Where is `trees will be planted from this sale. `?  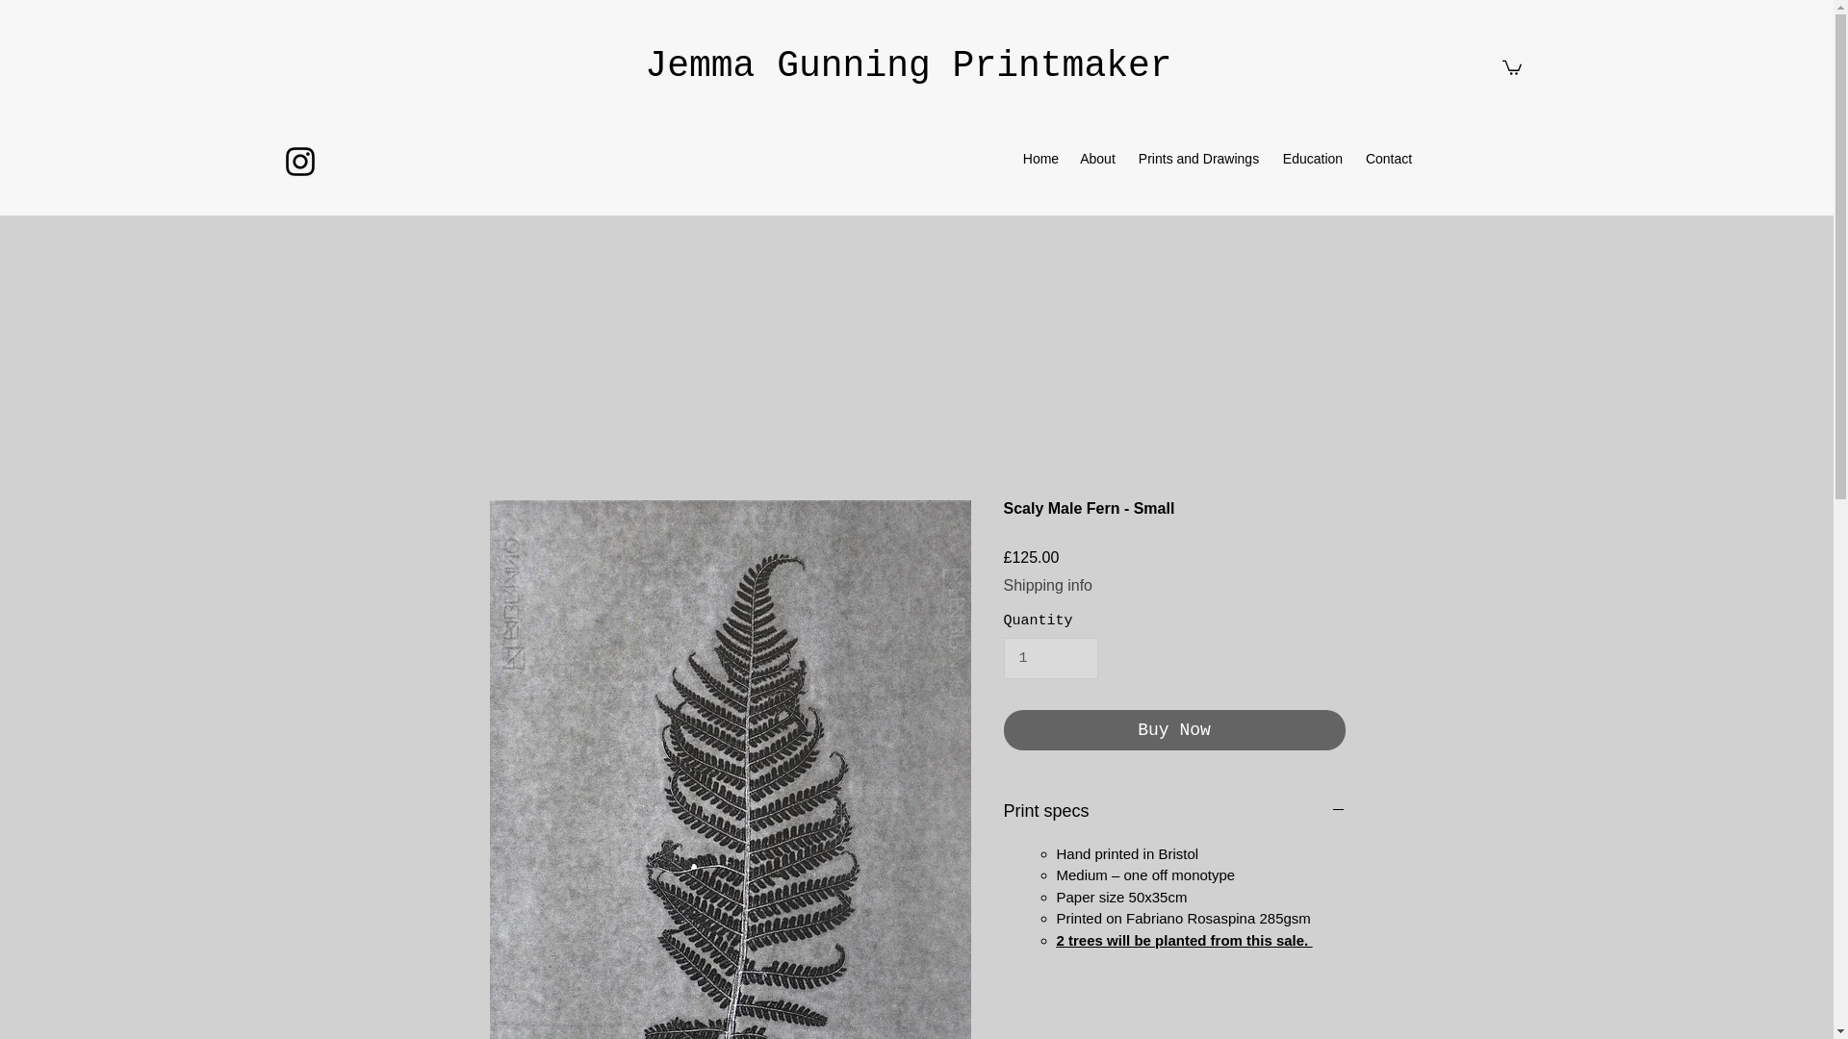
trees will be planted from this sale.  is located at coordinates (1190, 940).